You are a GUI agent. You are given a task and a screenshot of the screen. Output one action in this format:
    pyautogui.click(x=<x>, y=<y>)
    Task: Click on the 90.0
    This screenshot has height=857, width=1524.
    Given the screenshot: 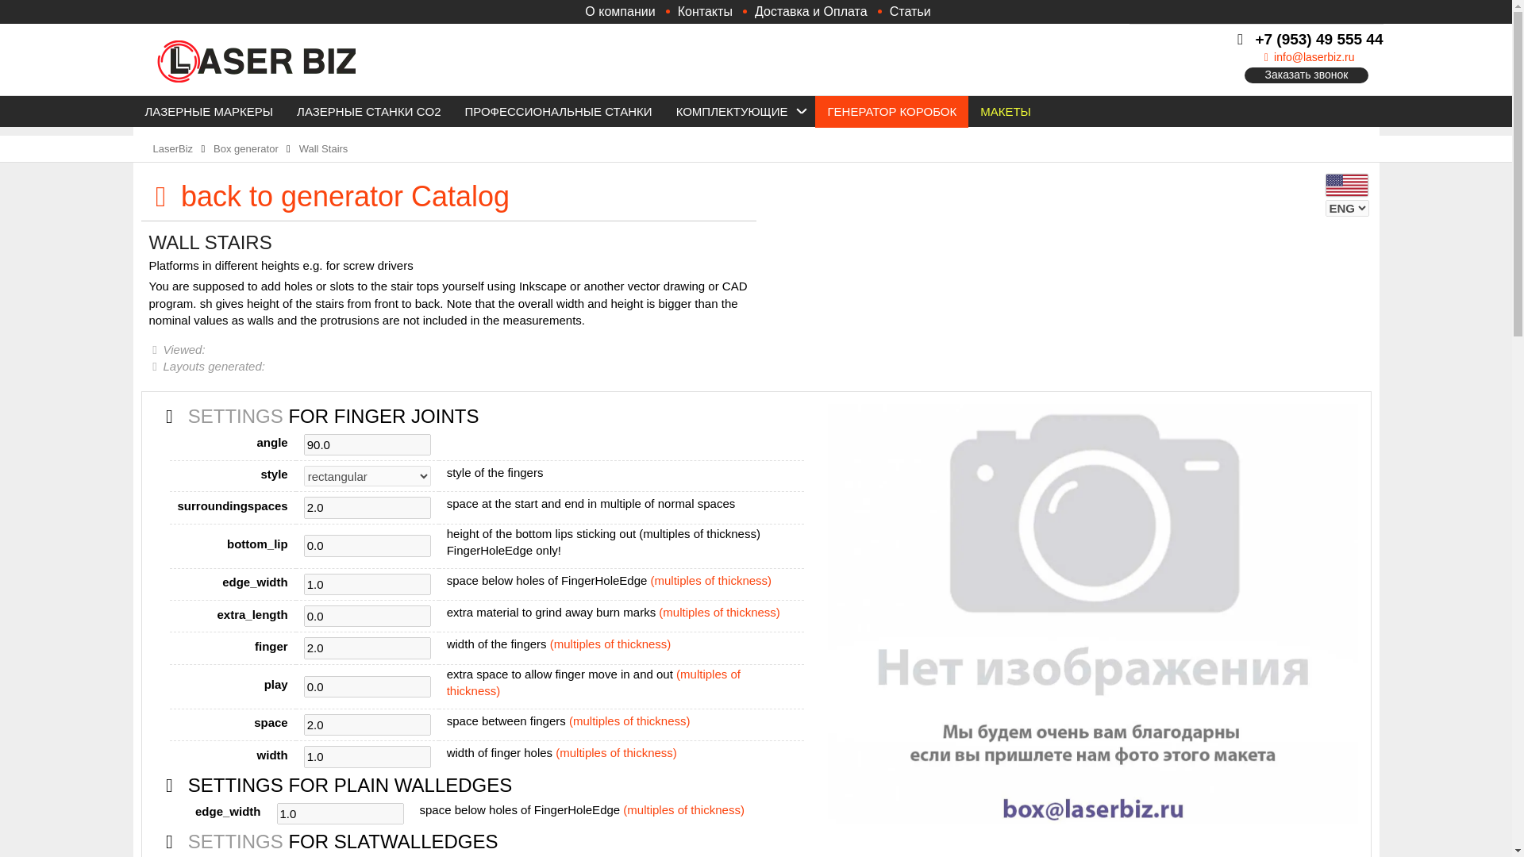 What is the action you would take?
    pyautogui.click(x=367, y=444)
    